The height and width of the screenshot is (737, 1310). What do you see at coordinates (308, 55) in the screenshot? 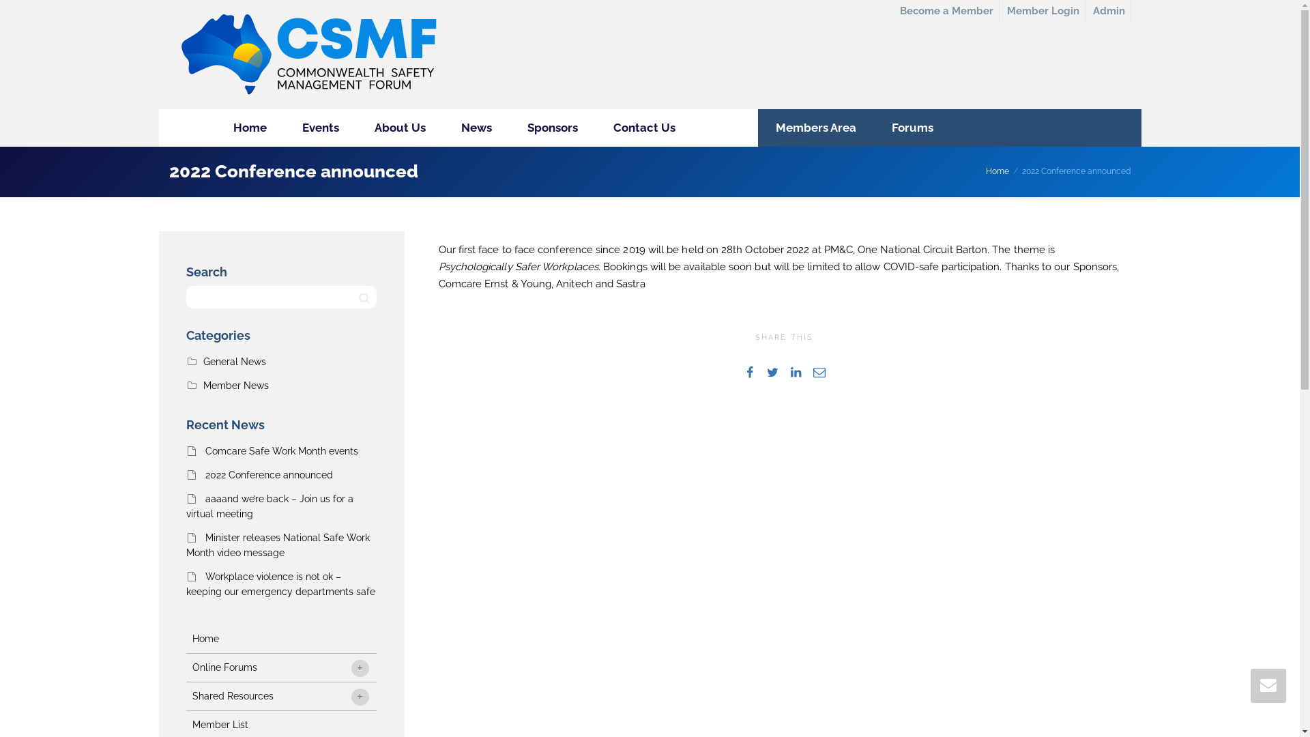
I see `Commonwealth Safety Management Forum` at bounding box center [308, 55].